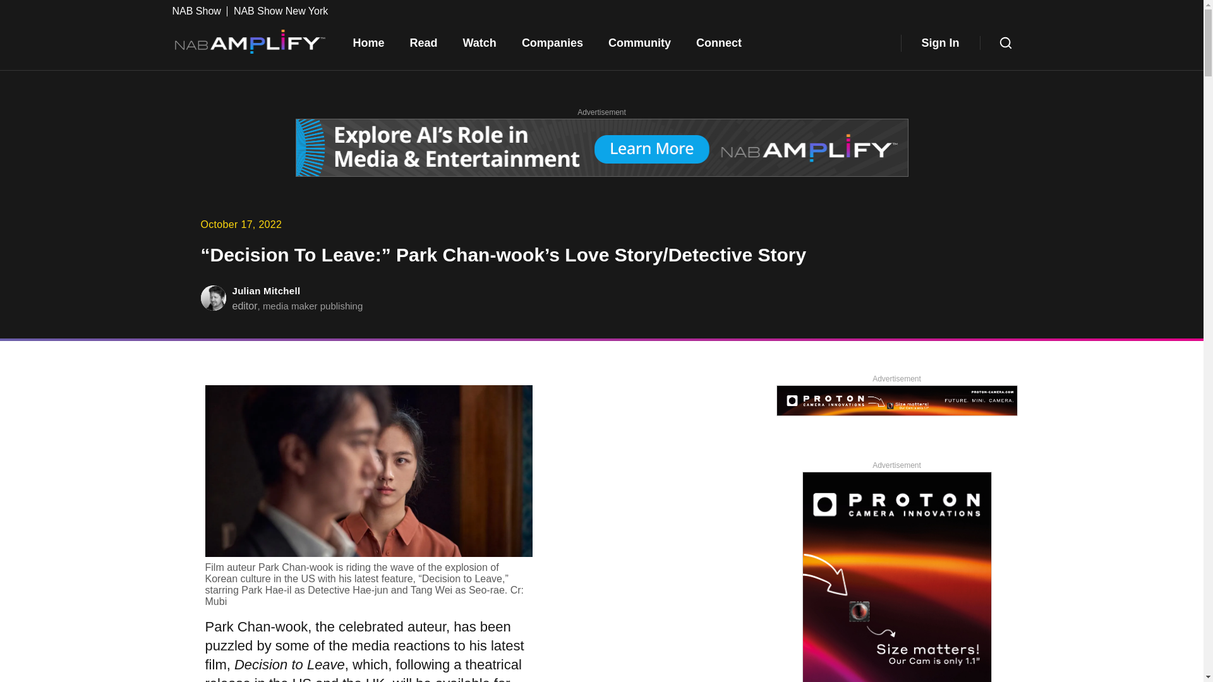 The width and height of the screenshot is (1213, 682). Describe the element at coordinates (639, 43) in the screenshot. I see `Community` at that location.